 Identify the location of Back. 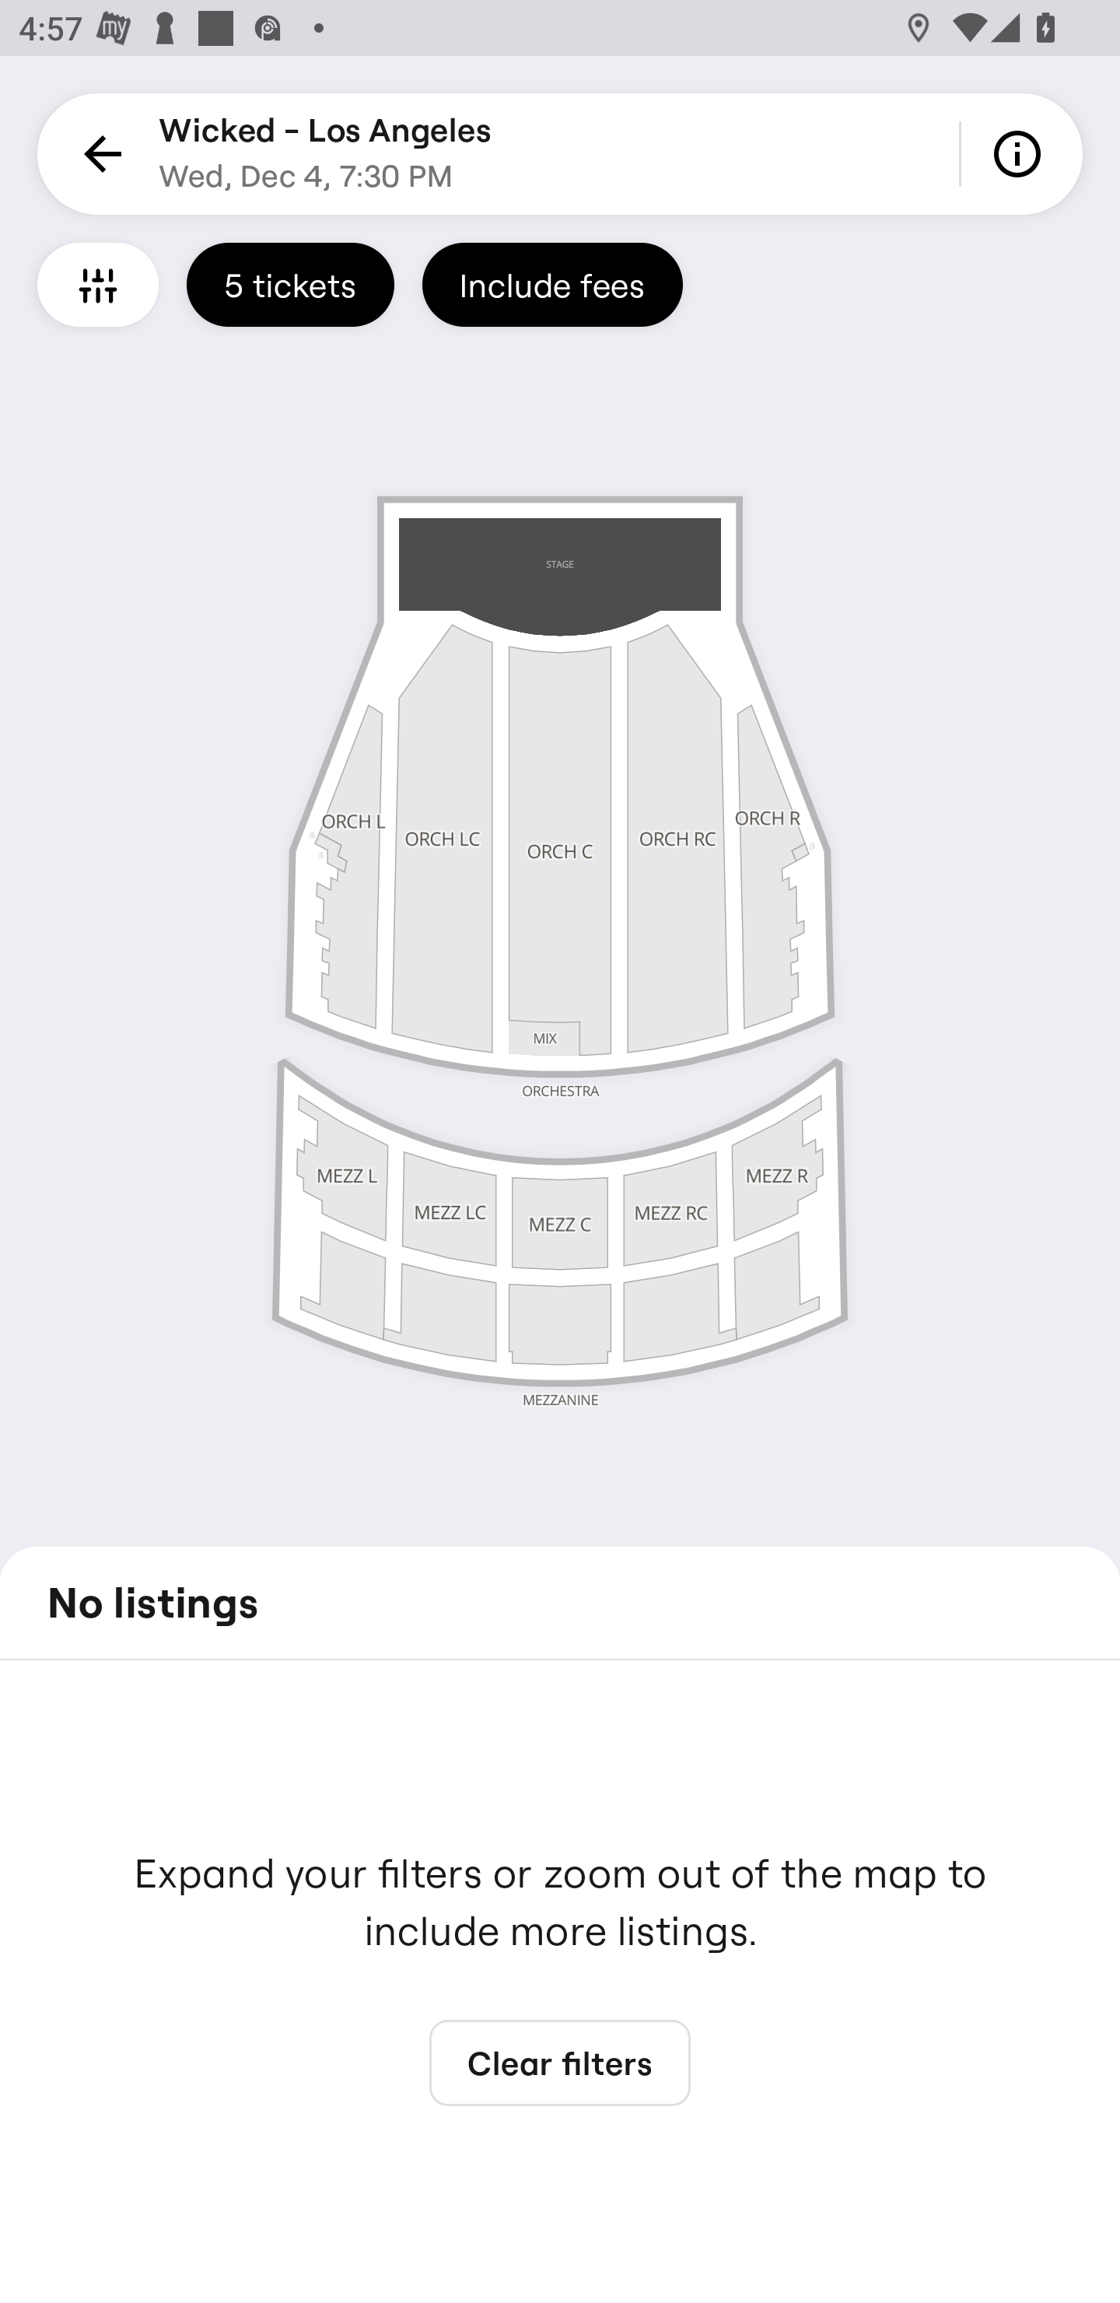
(98, 154).